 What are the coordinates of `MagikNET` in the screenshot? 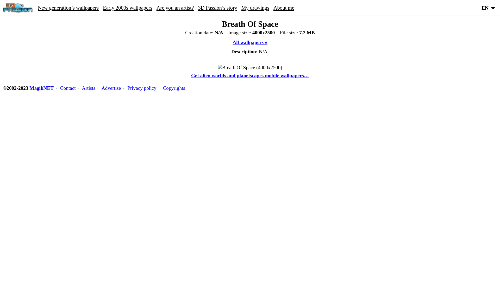 It's located at (42, 88).